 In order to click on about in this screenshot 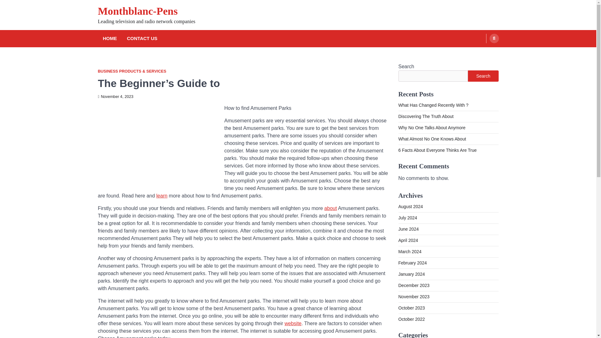, I will do `click(331, 208)`.